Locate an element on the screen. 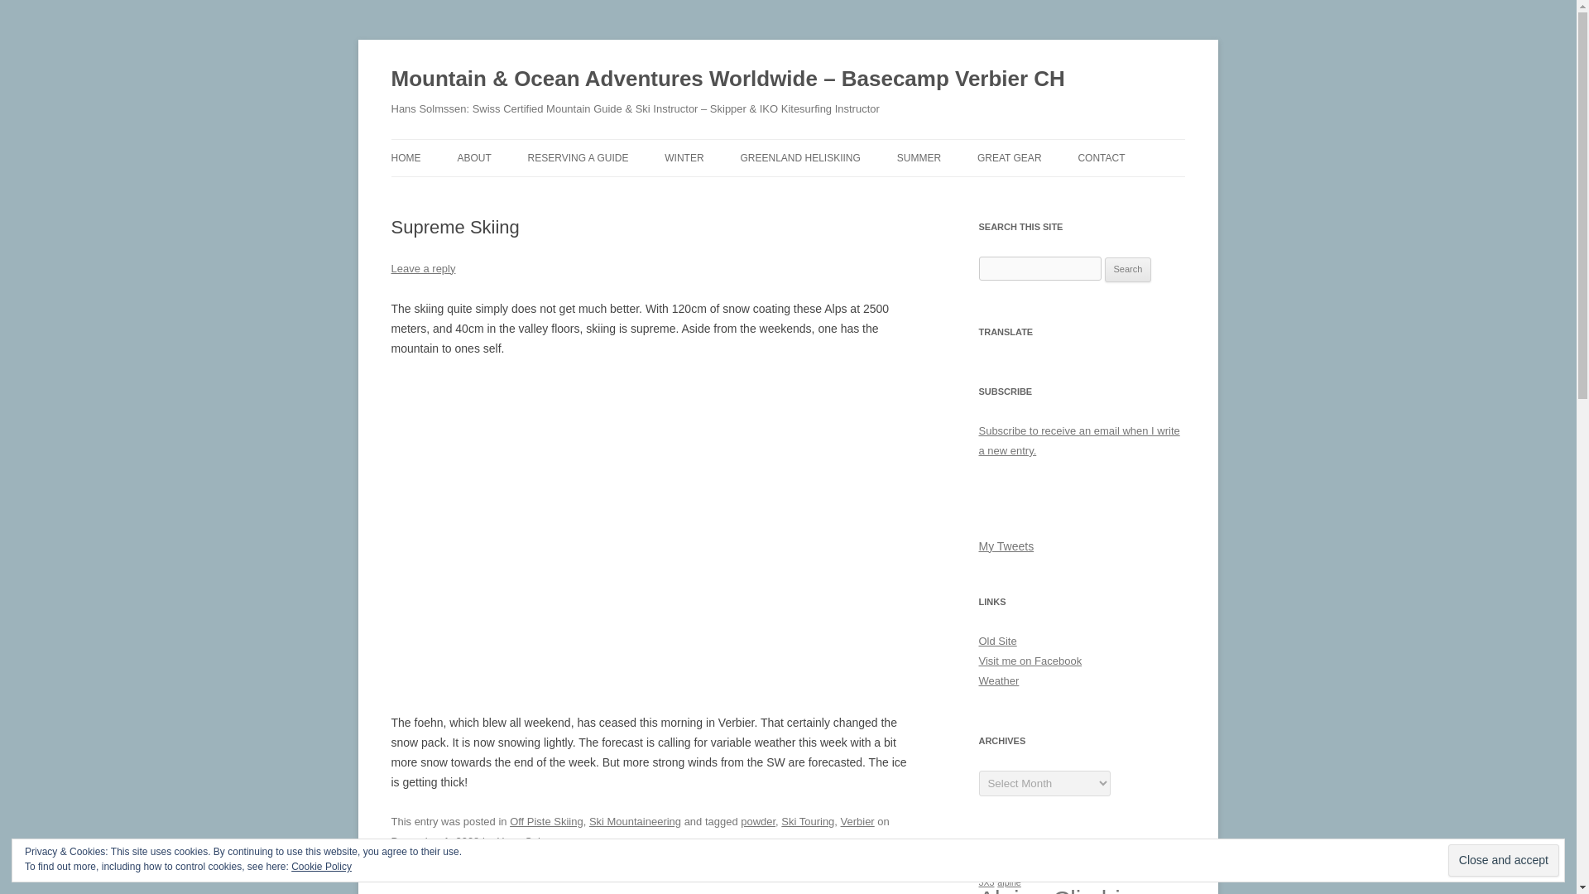  RESERVING A GUIDE is located at coordinates (578, 157).